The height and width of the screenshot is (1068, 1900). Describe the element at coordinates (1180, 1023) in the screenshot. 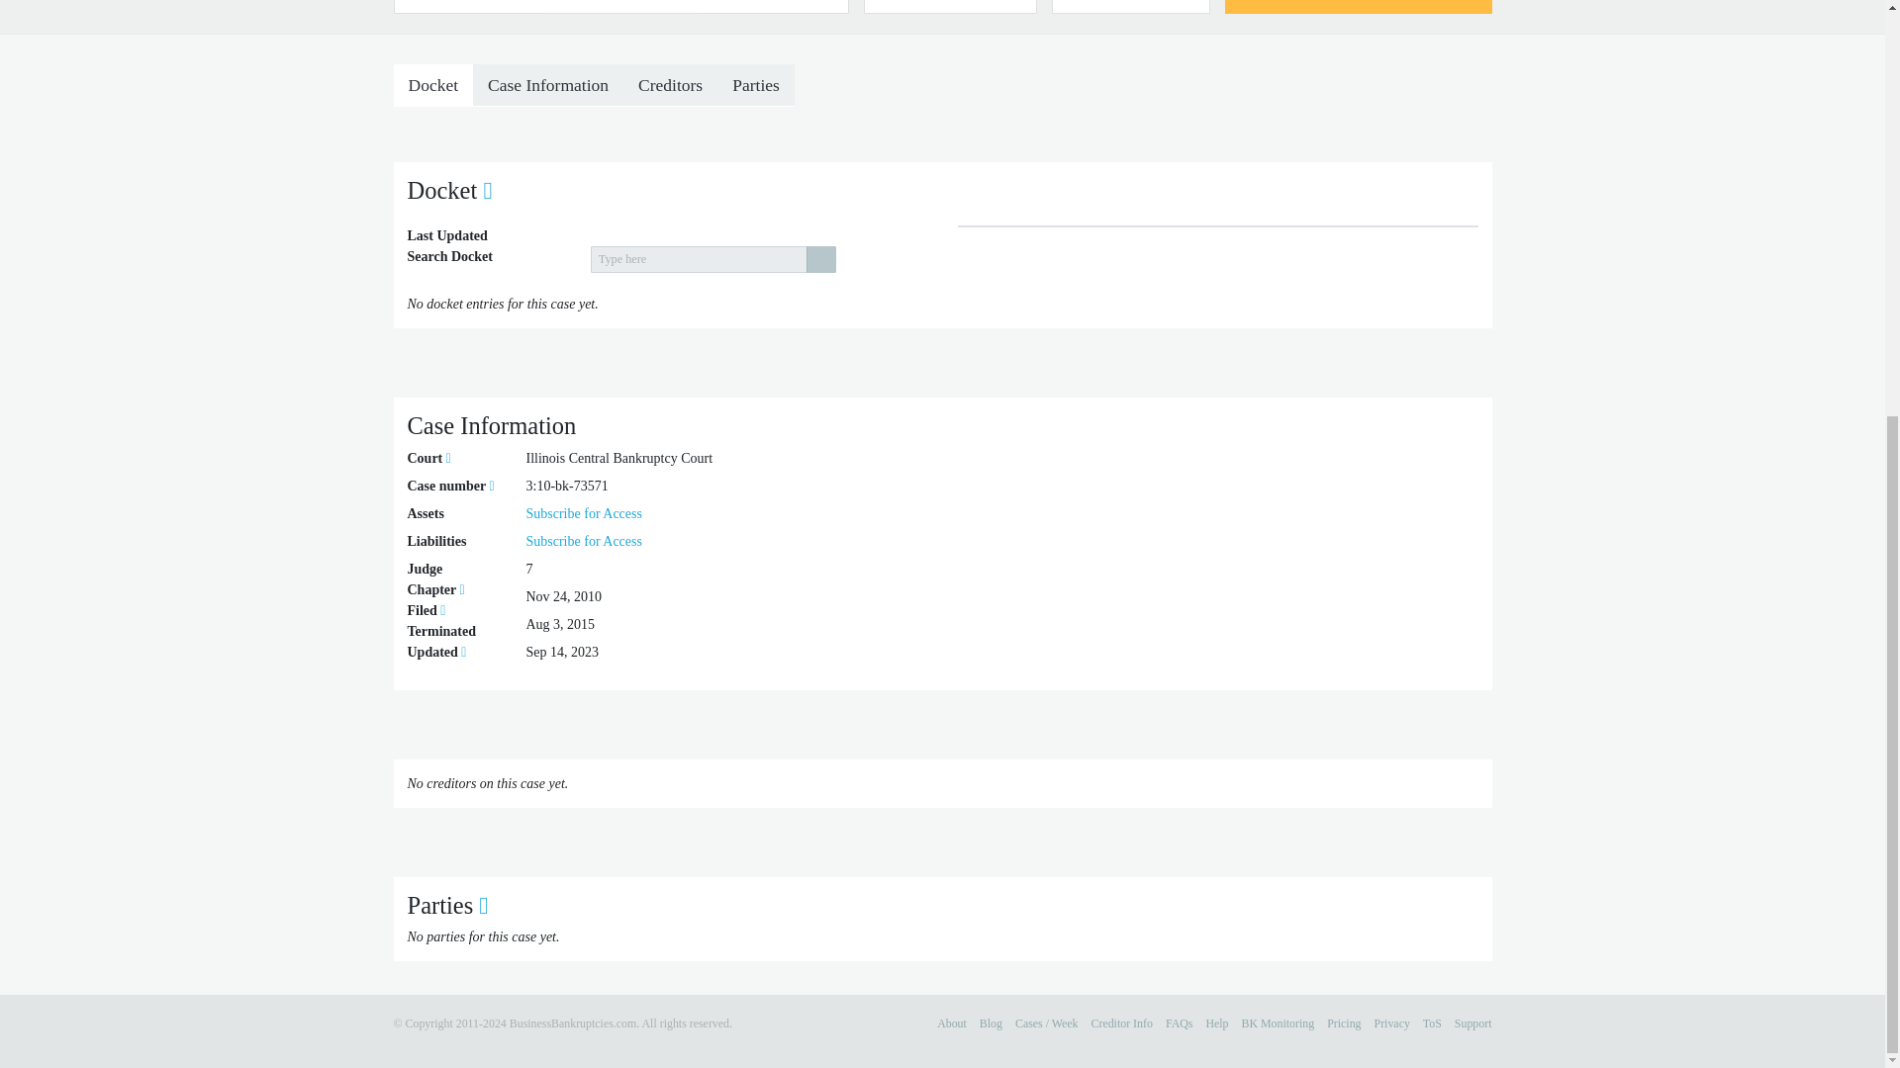

I see `FAQs` at that location.